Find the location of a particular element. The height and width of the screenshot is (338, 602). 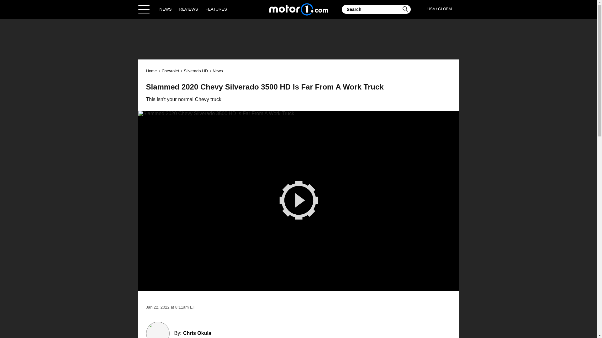

Chris Okula is located at coordinates (197, 333).